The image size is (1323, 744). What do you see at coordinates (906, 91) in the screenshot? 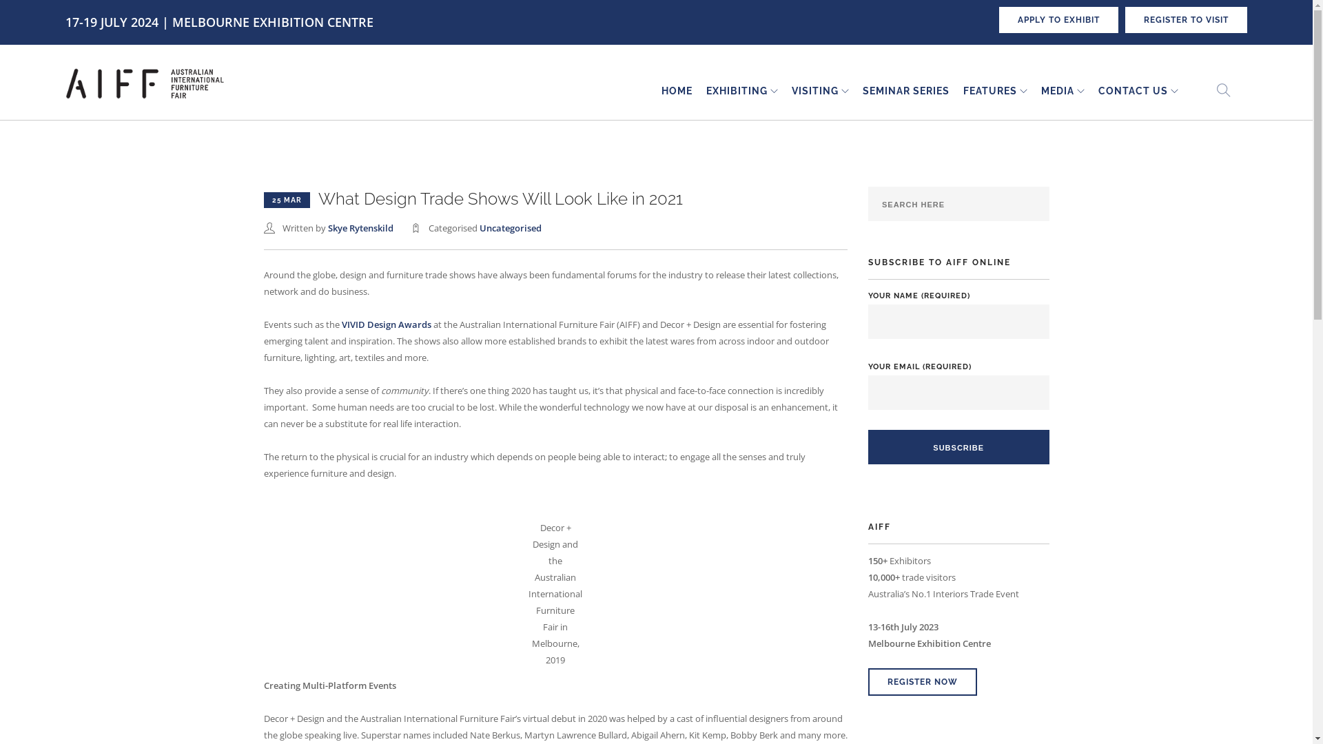
I see `SEMINAR SERIES` at bounding box center [906, 91].